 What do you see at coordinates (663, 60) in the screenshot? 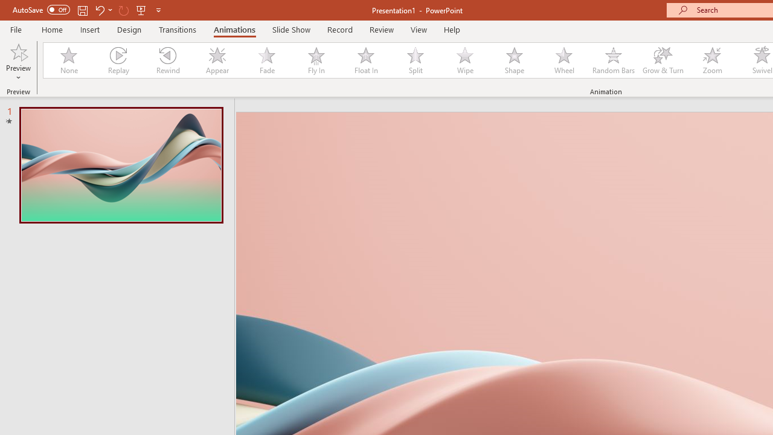
I see `Grow & Turn` at bounding box center [663, 60].